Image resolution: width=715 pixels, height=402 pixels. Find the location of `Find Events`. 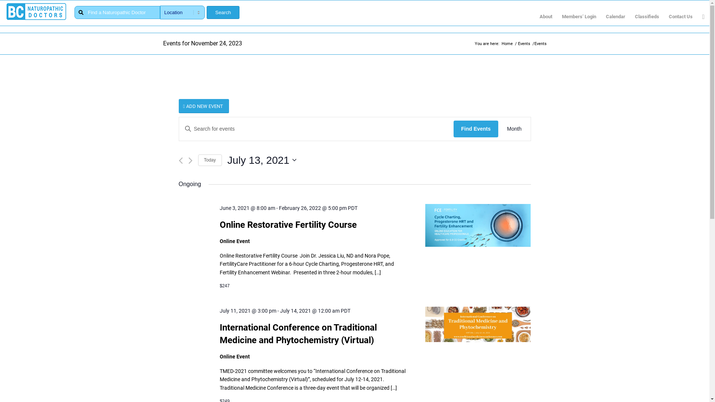

Find Events is located at coordinates (476, 129).